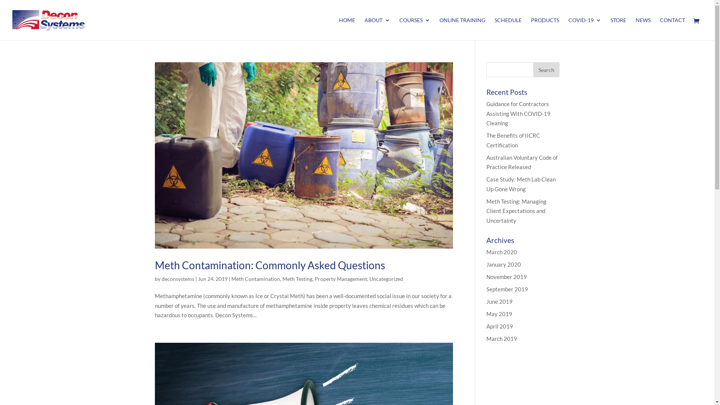  I want to click on ONLINE TRAINING, so click(462, 29).